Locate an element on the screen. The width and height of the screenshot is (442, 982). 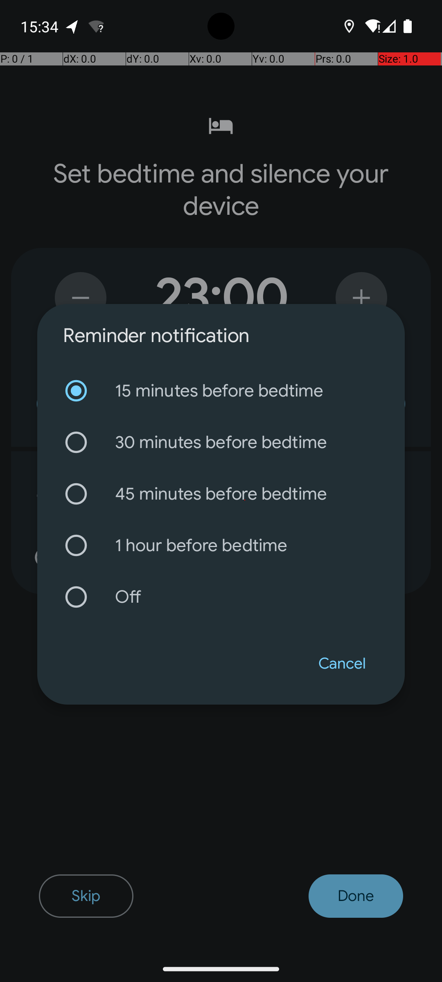
45 minutes before bedtime is located at coordinates (221, 494).